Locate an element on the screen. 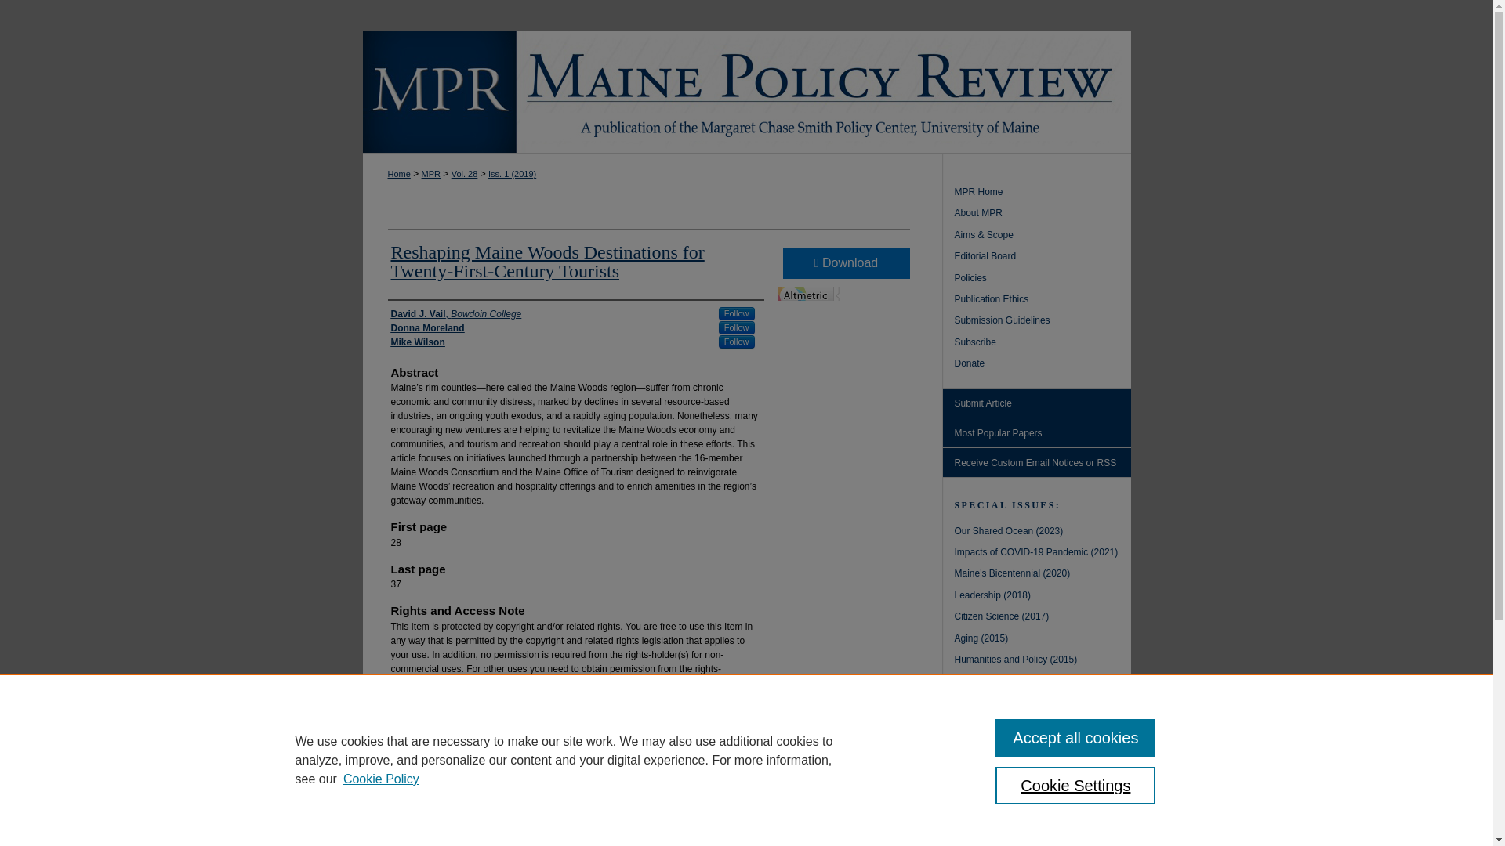 This screenshot has height=846, width=1505. Receive notifications of new content is located at coordinates (1035, 463).